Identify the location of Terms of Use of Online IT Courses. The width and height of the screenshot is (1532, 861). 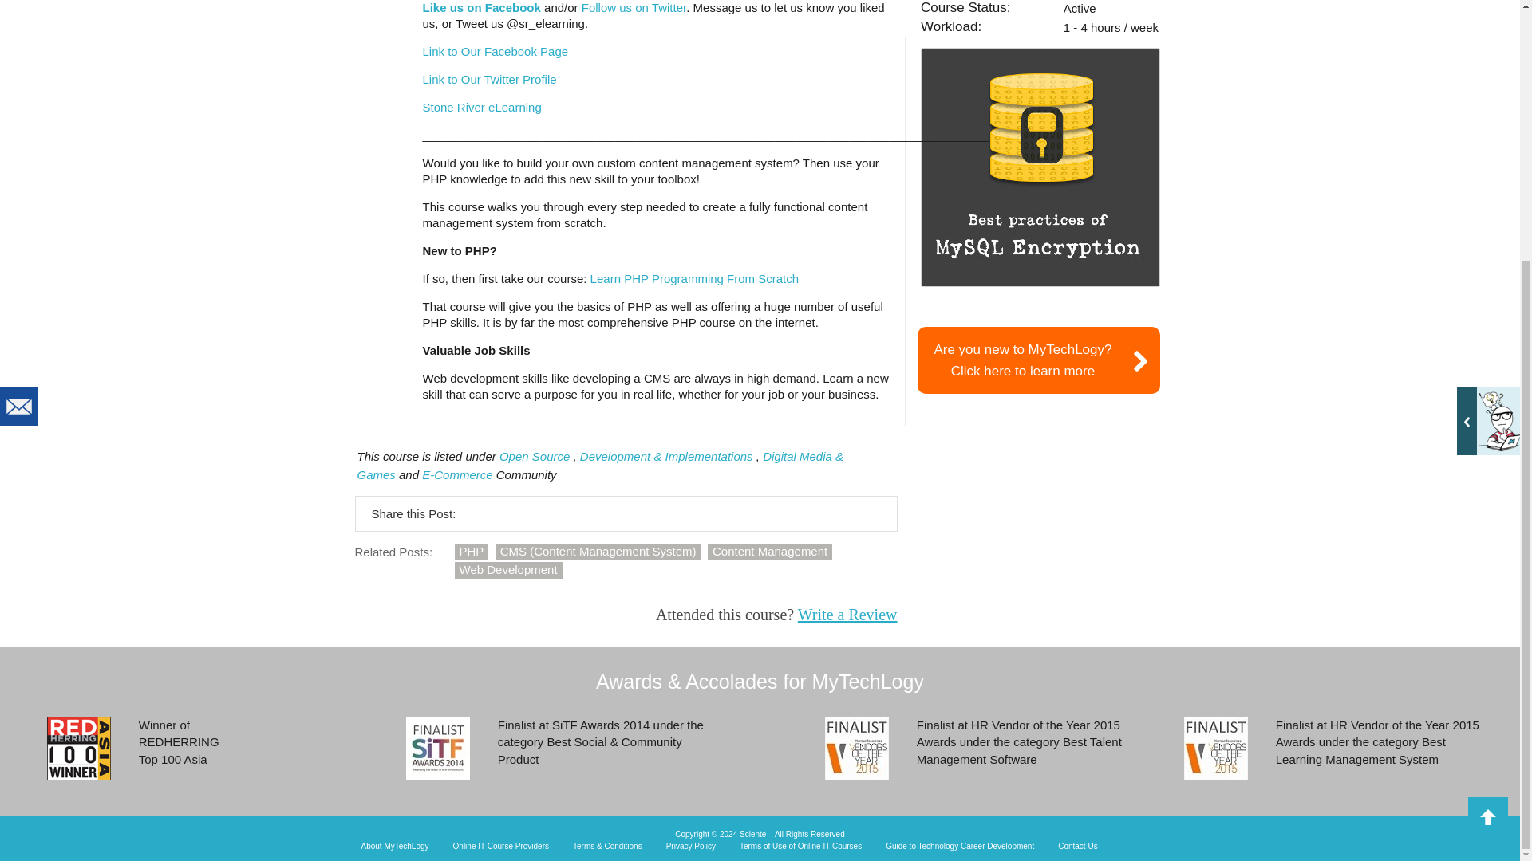
(800, 847).